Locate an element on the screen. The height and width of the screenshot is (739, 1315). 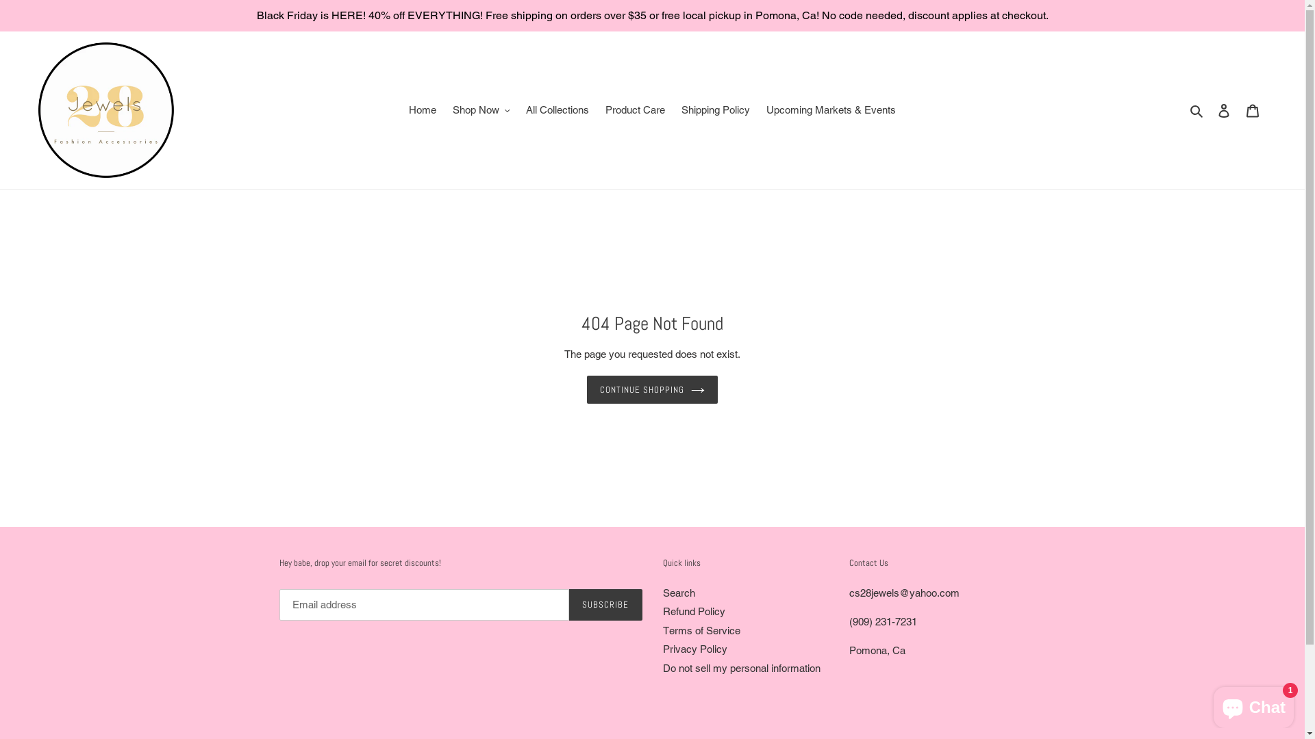
Terms of Service is located at coordinates (701, 631).